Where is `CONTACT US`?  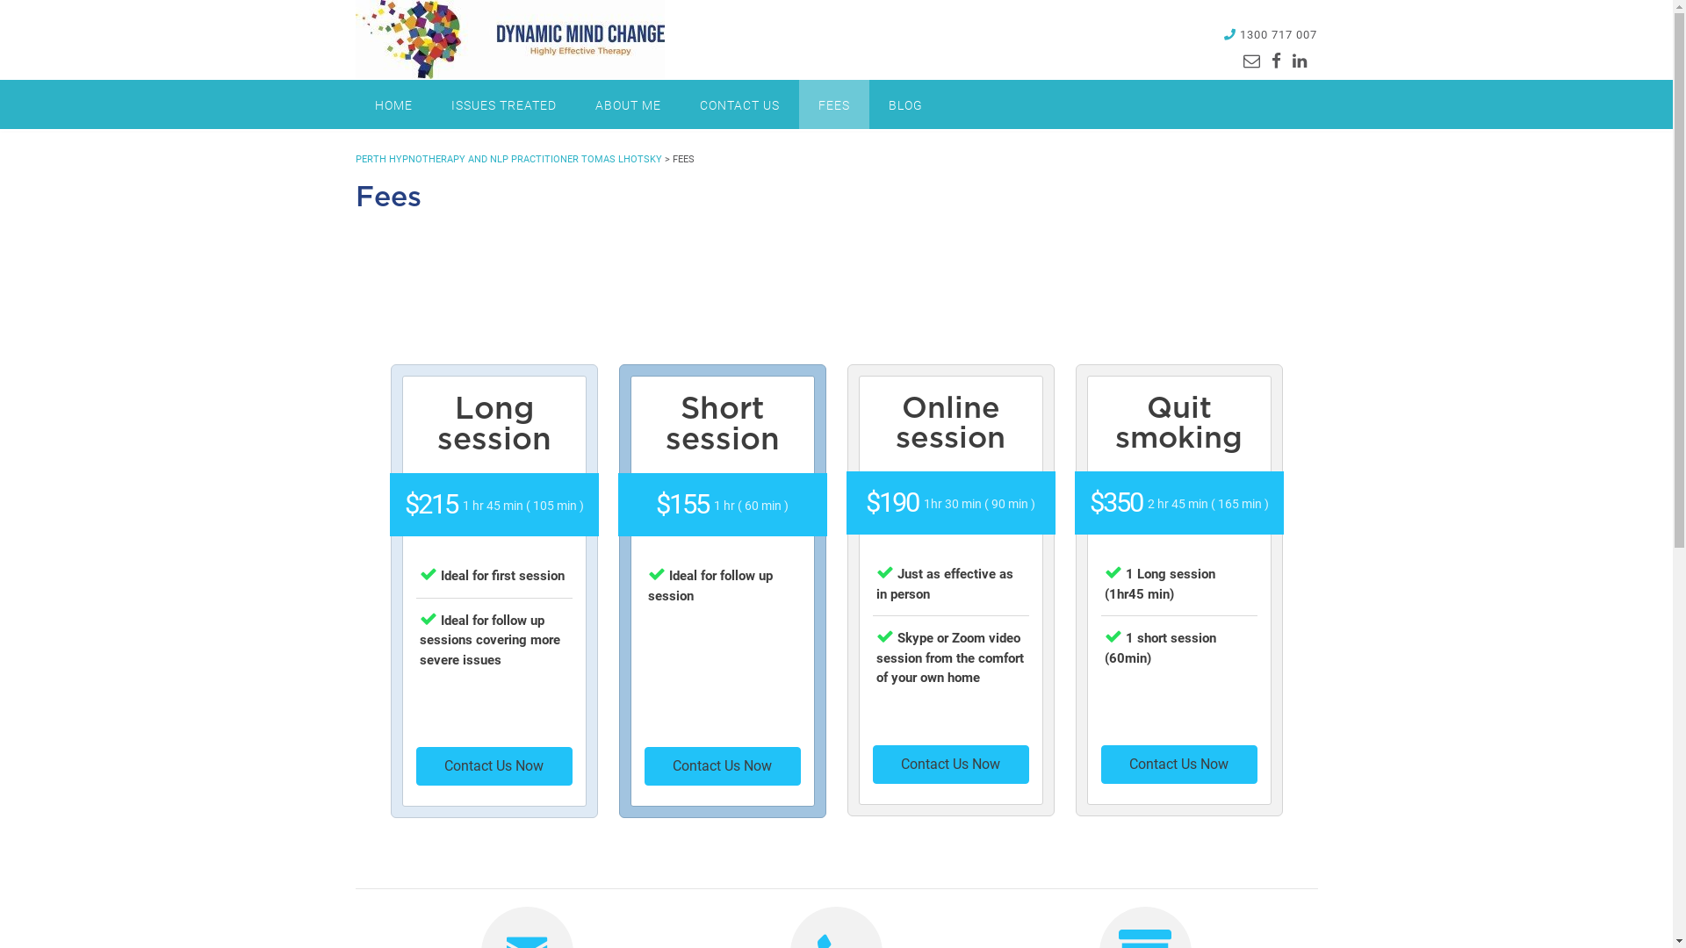 CONTACT US is located at coordinates (739, 104).